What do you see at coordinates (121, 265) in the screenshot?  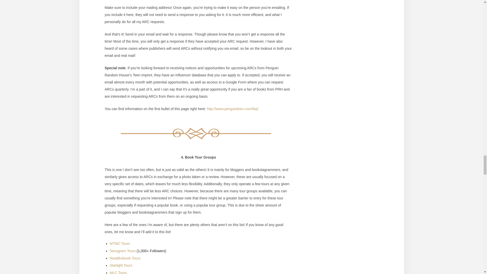 I see `Starlight Tours` at bounding box center [121, 265].